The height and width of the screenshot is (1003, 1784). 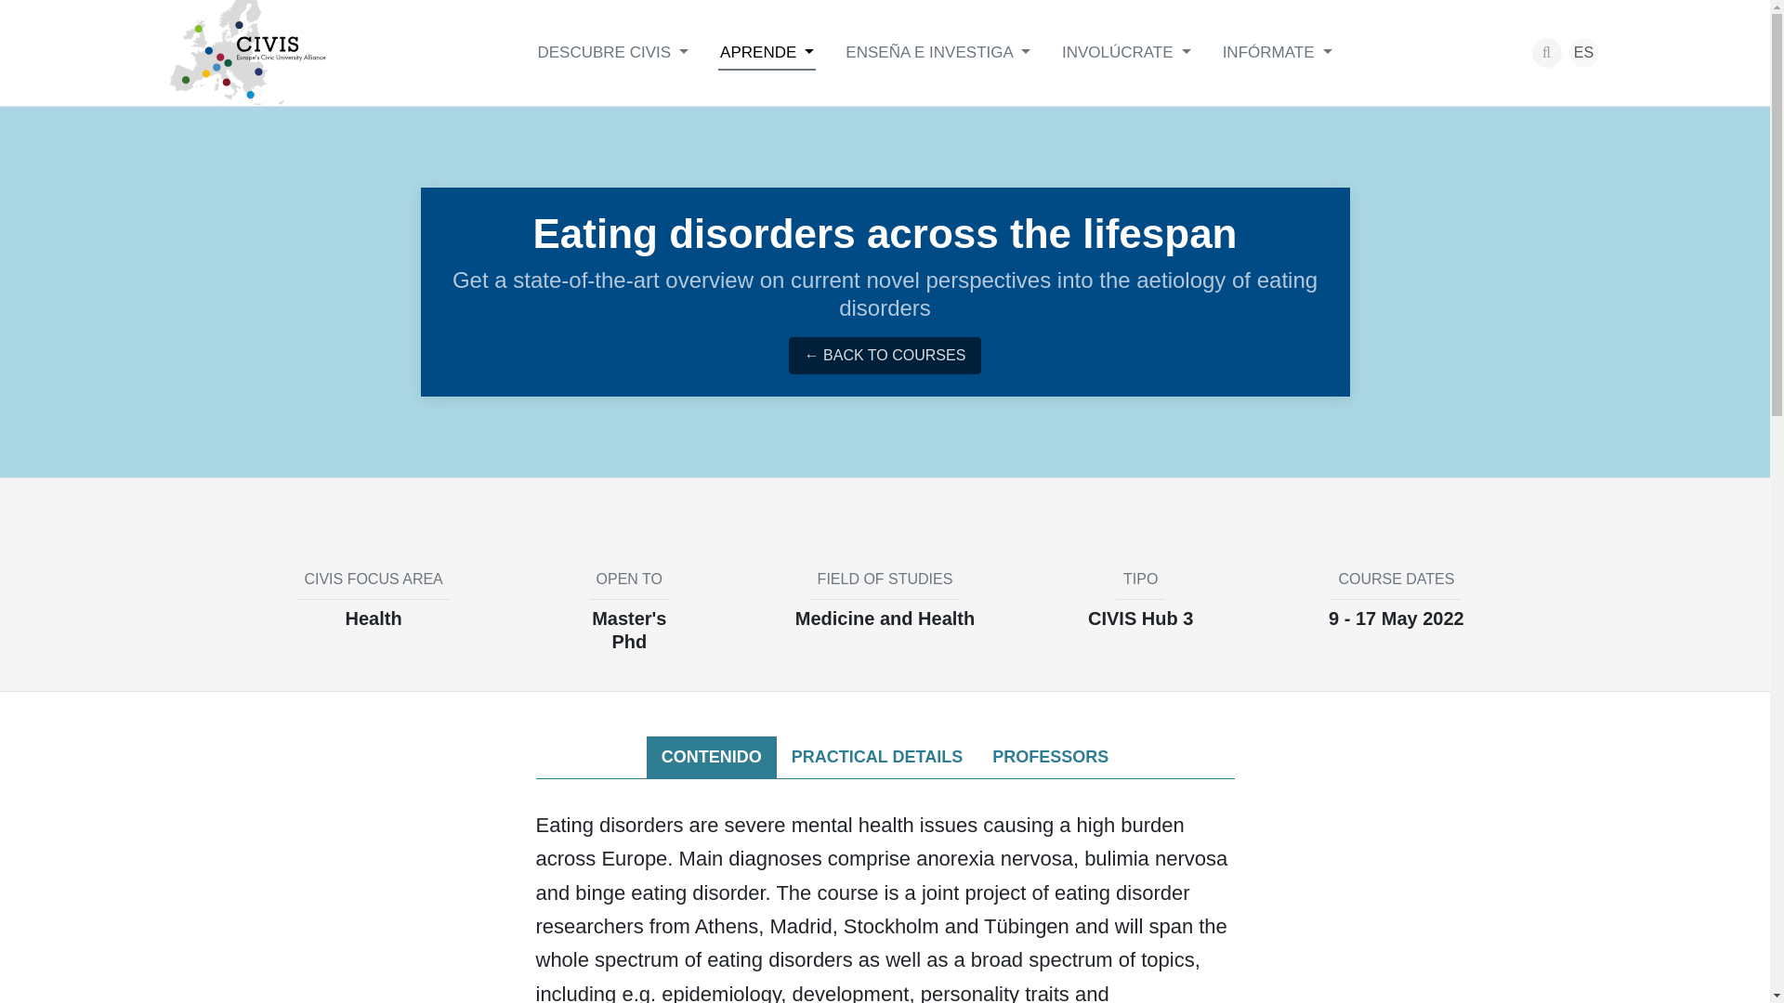 I want to click on PROFESSORS, so click(x=1050, y=758).